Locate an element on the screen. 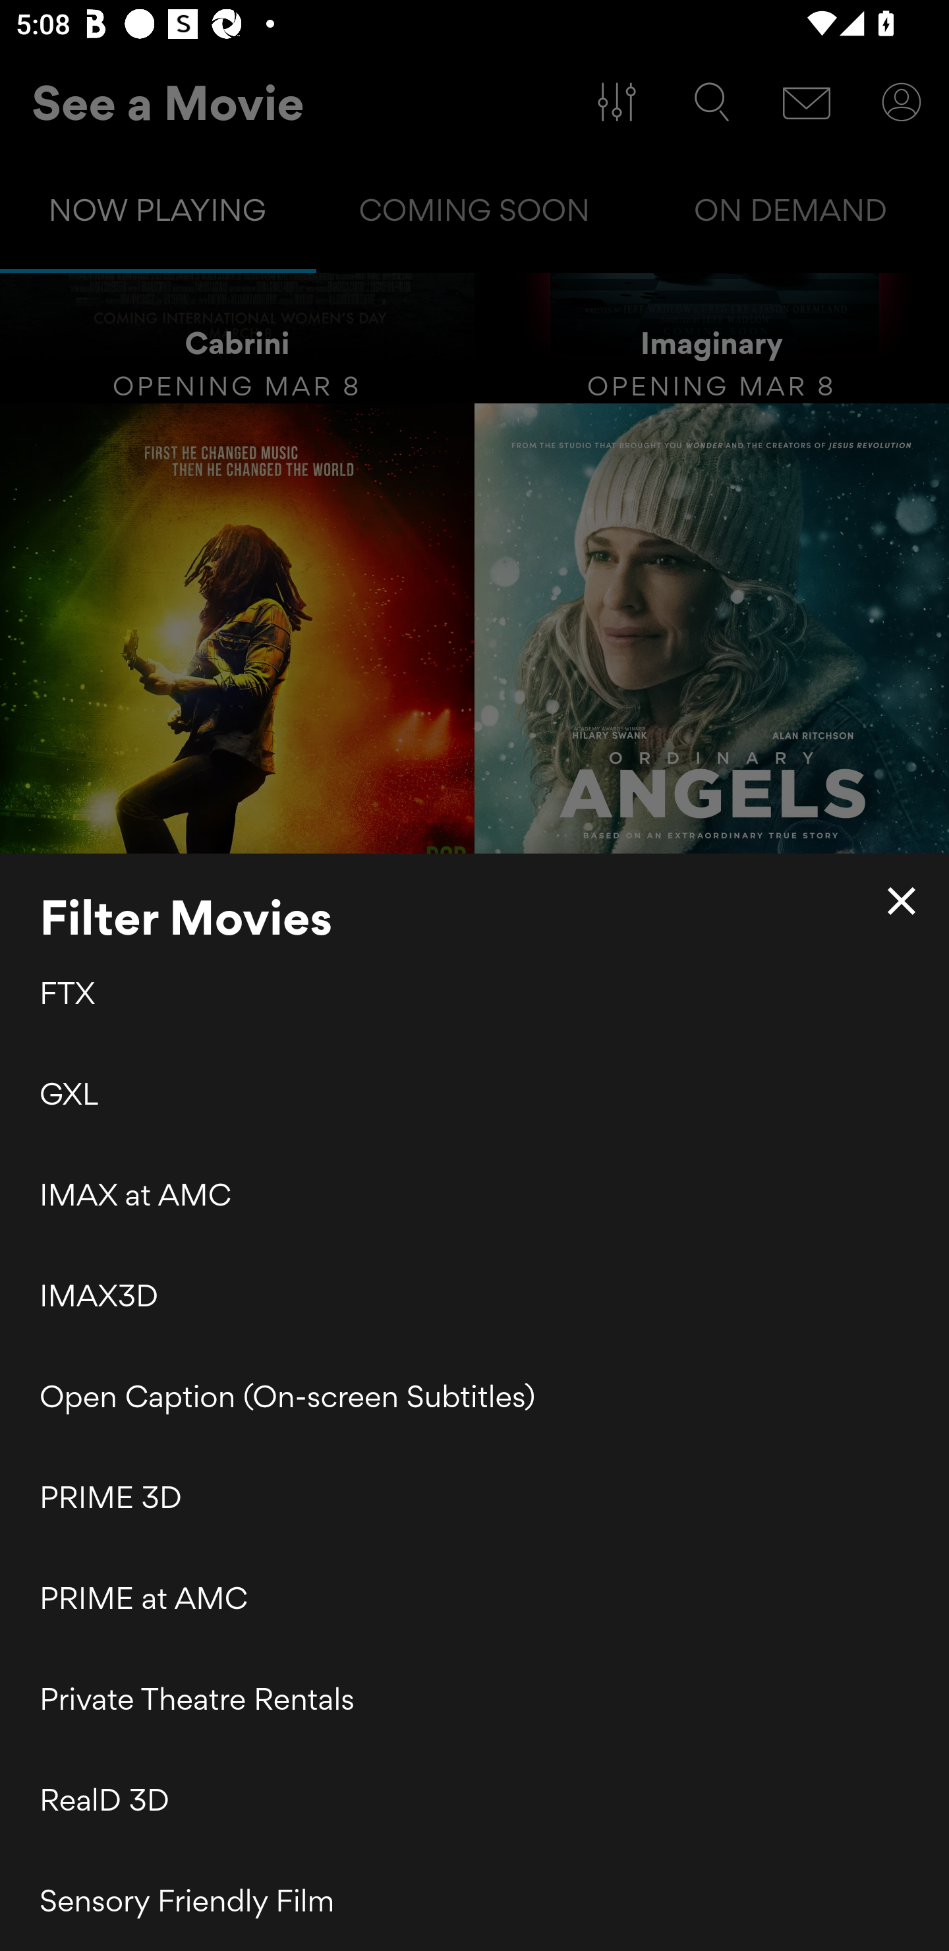 Image resolution: width=949 pixels, height=1951 pixels. RealD 3D is located at coordinates (474, 1799).